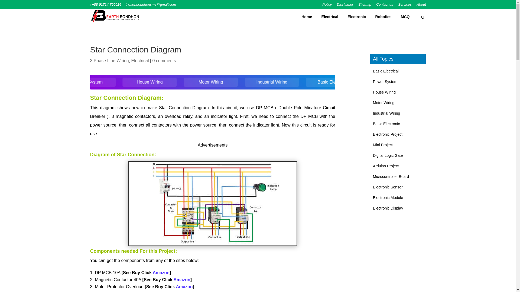 This screenshot has width=520, height=292. I want to click on Power System, so click(144, 82).